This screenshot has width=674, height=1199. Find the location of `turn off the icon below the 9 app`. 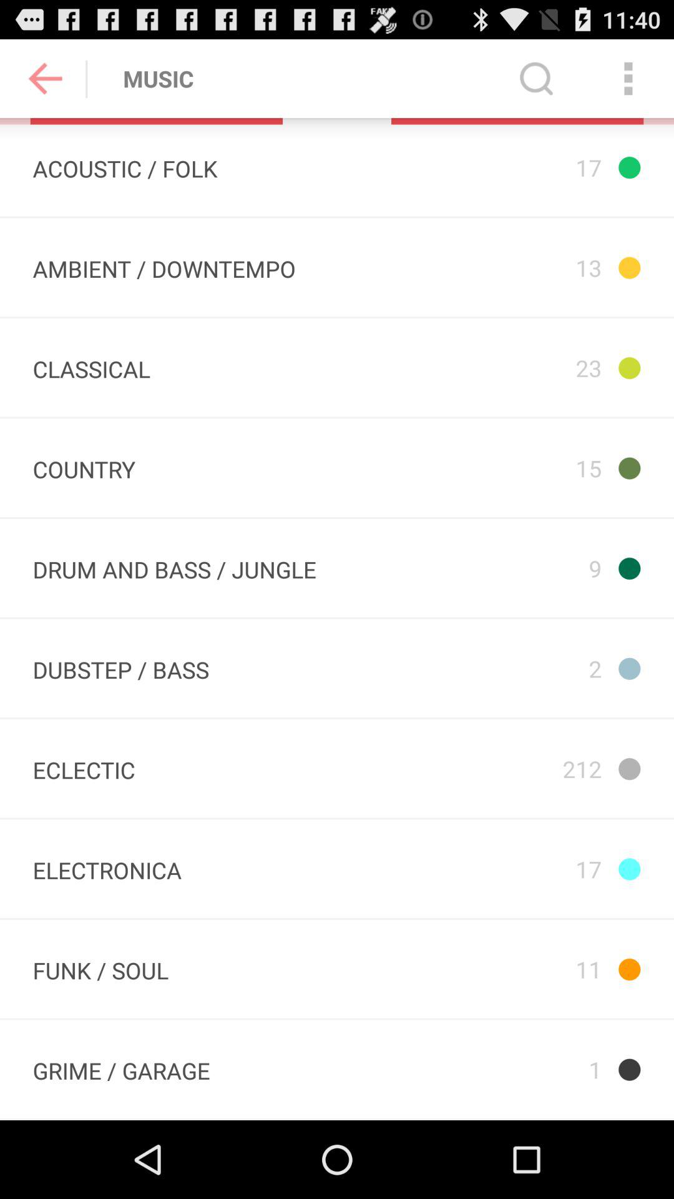

turn off the icon below the 9 app is located at coordinates (516, 668).